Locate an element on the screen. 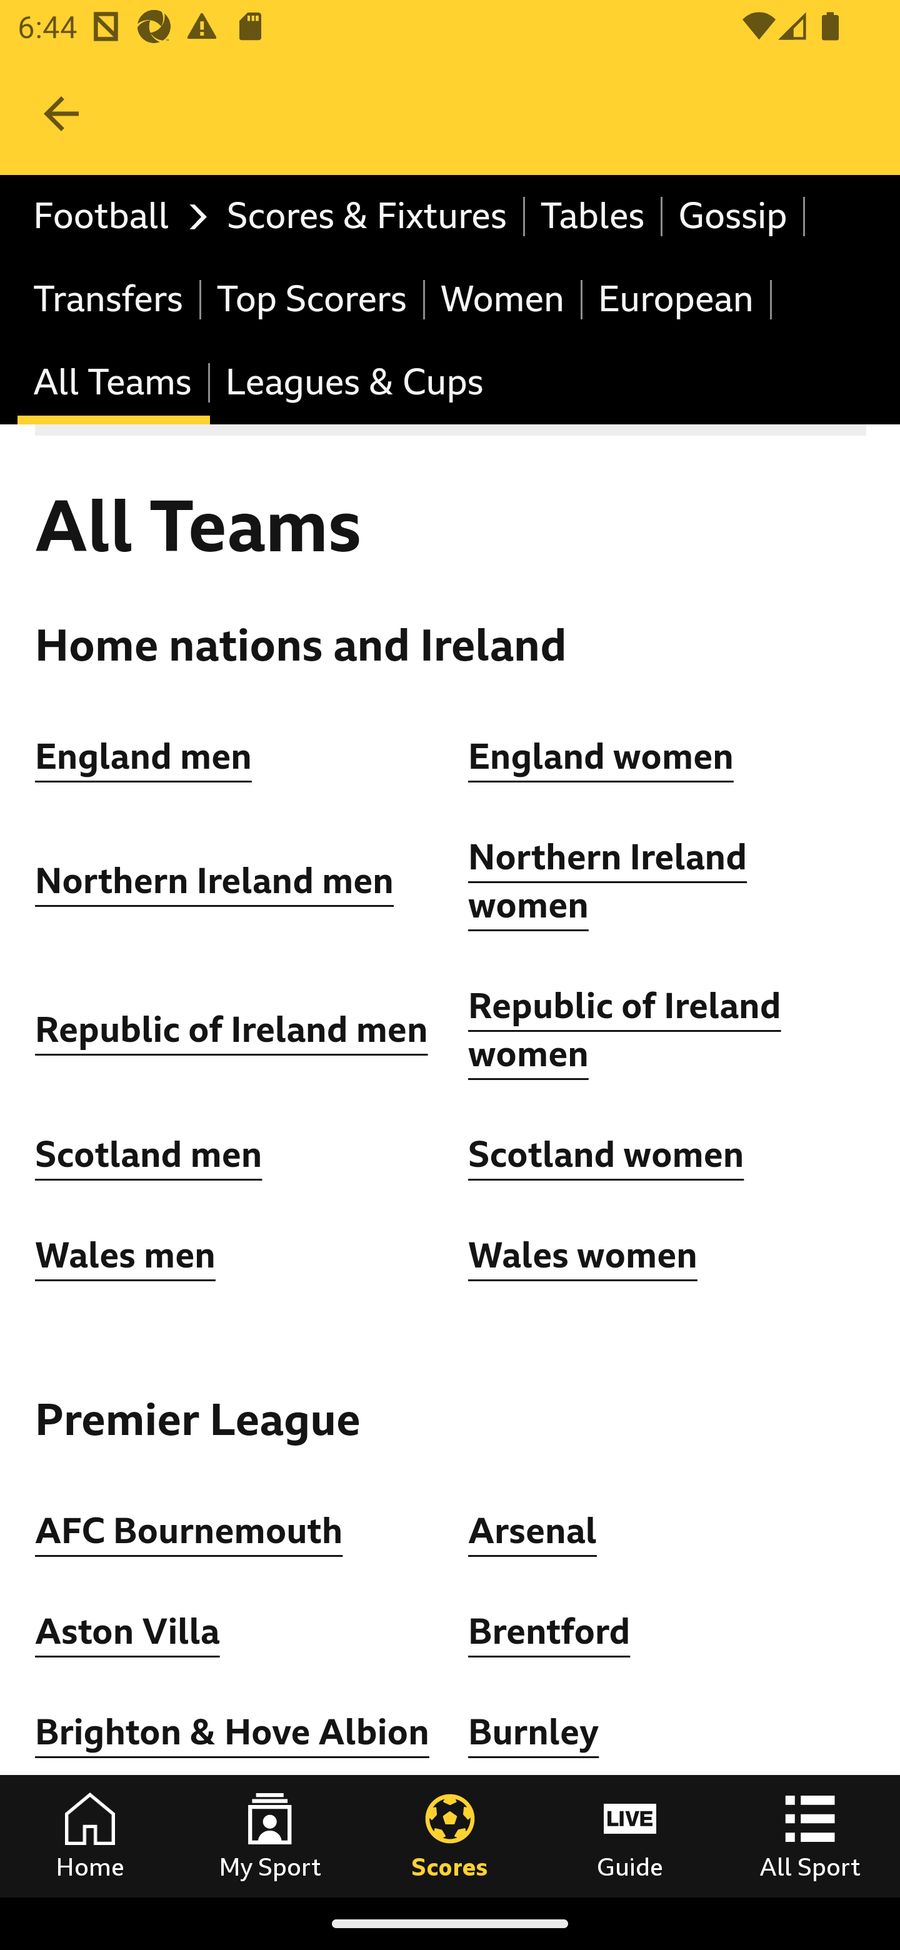 The image size is (900, 1950). Wales women is located at coordinates (582, 1255).